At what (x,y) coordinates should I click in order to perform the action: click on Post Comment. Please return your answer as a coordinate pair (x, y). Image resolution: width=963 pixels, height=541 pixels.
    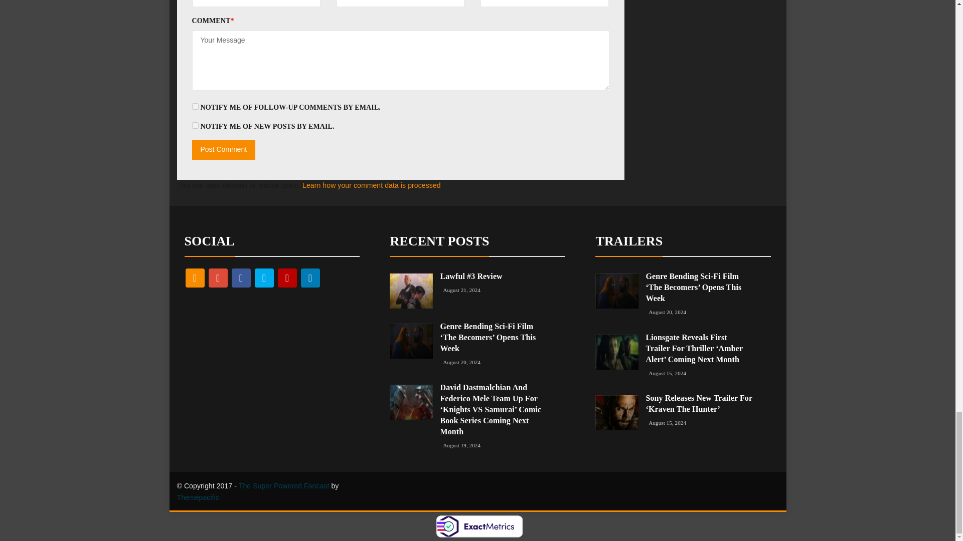
    Looking at the image, I should click on (223, 149).